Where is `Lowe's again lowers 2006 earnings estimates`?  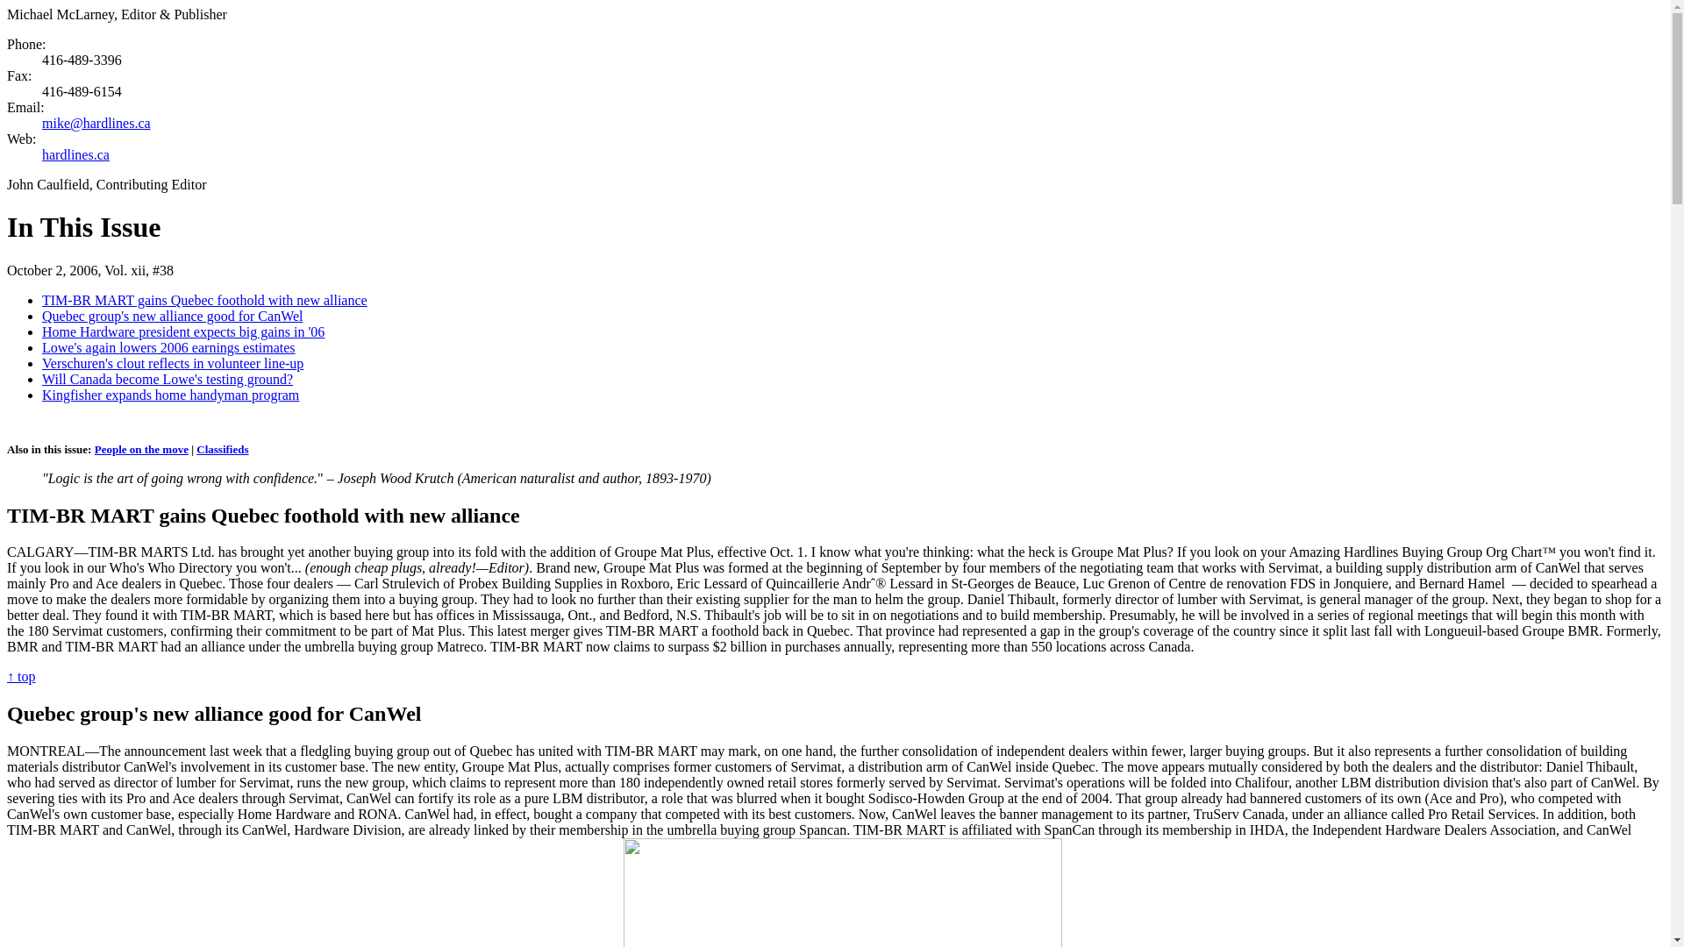
Lowe's again lowers 2006 earnings estimates is located at coordinates (168, 347).